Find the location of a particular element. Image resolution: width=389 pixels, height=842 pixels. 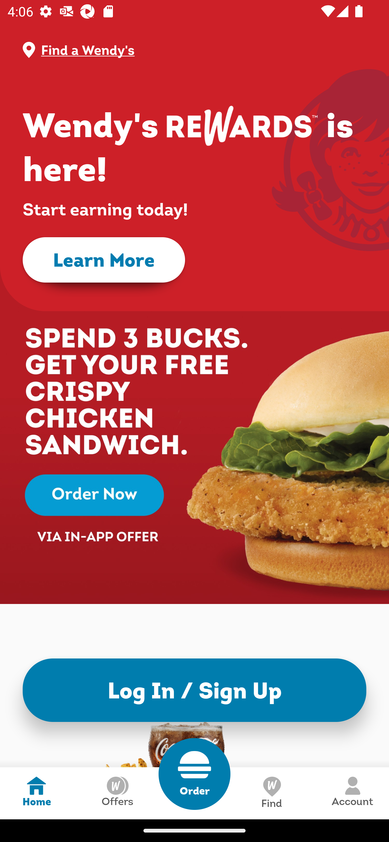

Learn More is located at coordinates (104, 260).